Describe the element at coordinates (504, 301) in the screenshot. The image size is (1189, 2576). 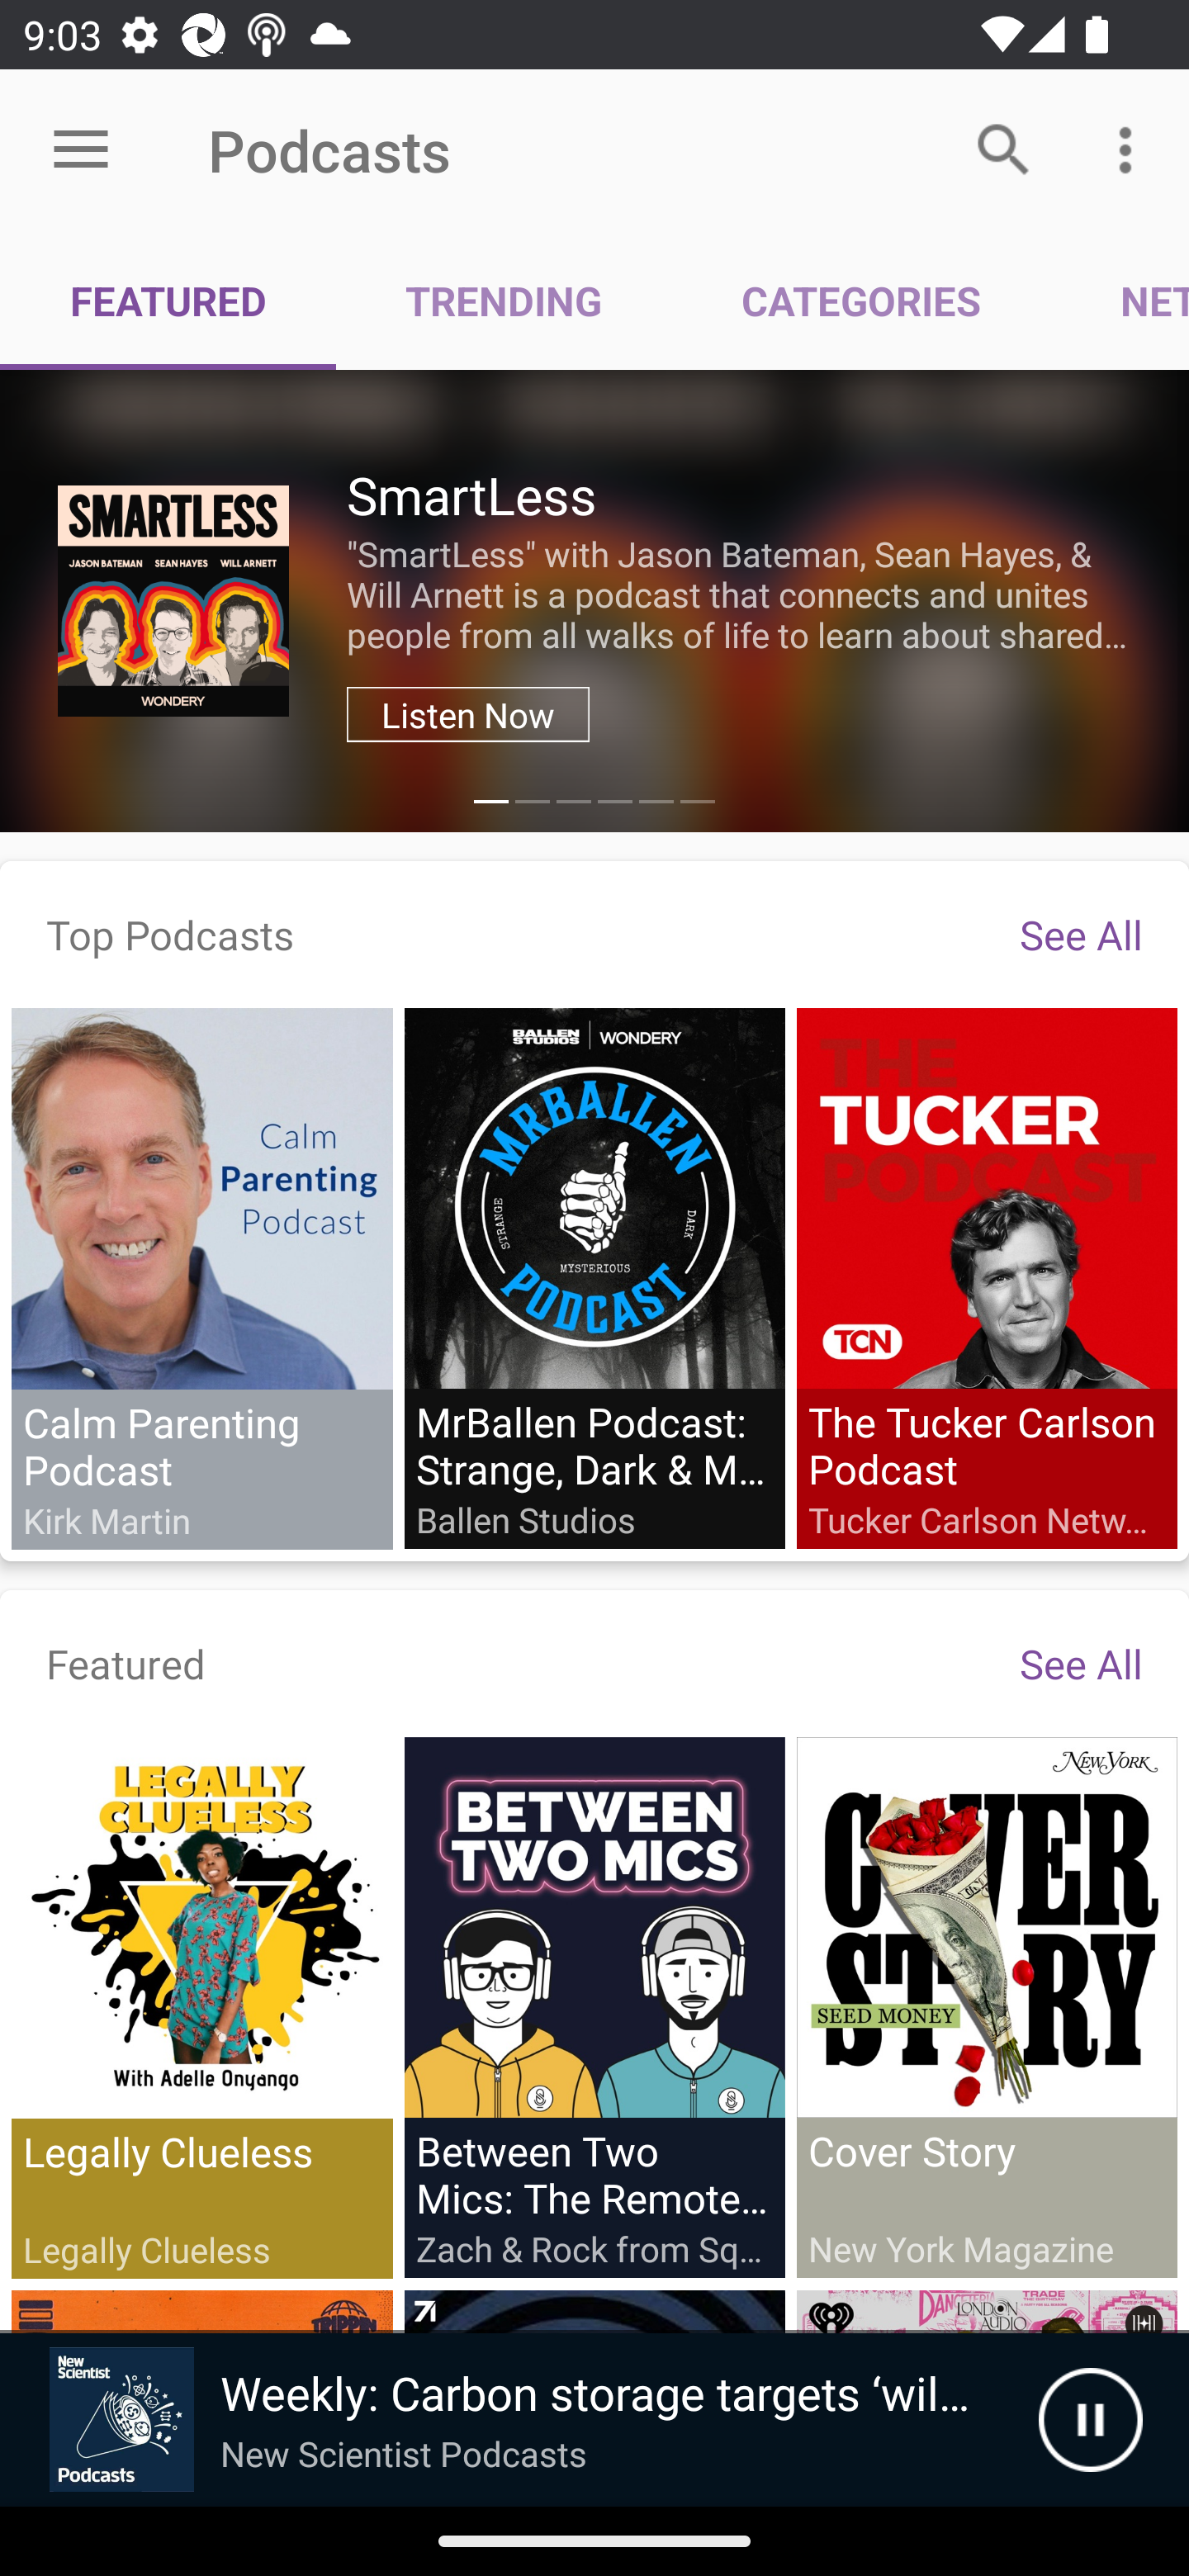
I see `TRENDING` at that location.